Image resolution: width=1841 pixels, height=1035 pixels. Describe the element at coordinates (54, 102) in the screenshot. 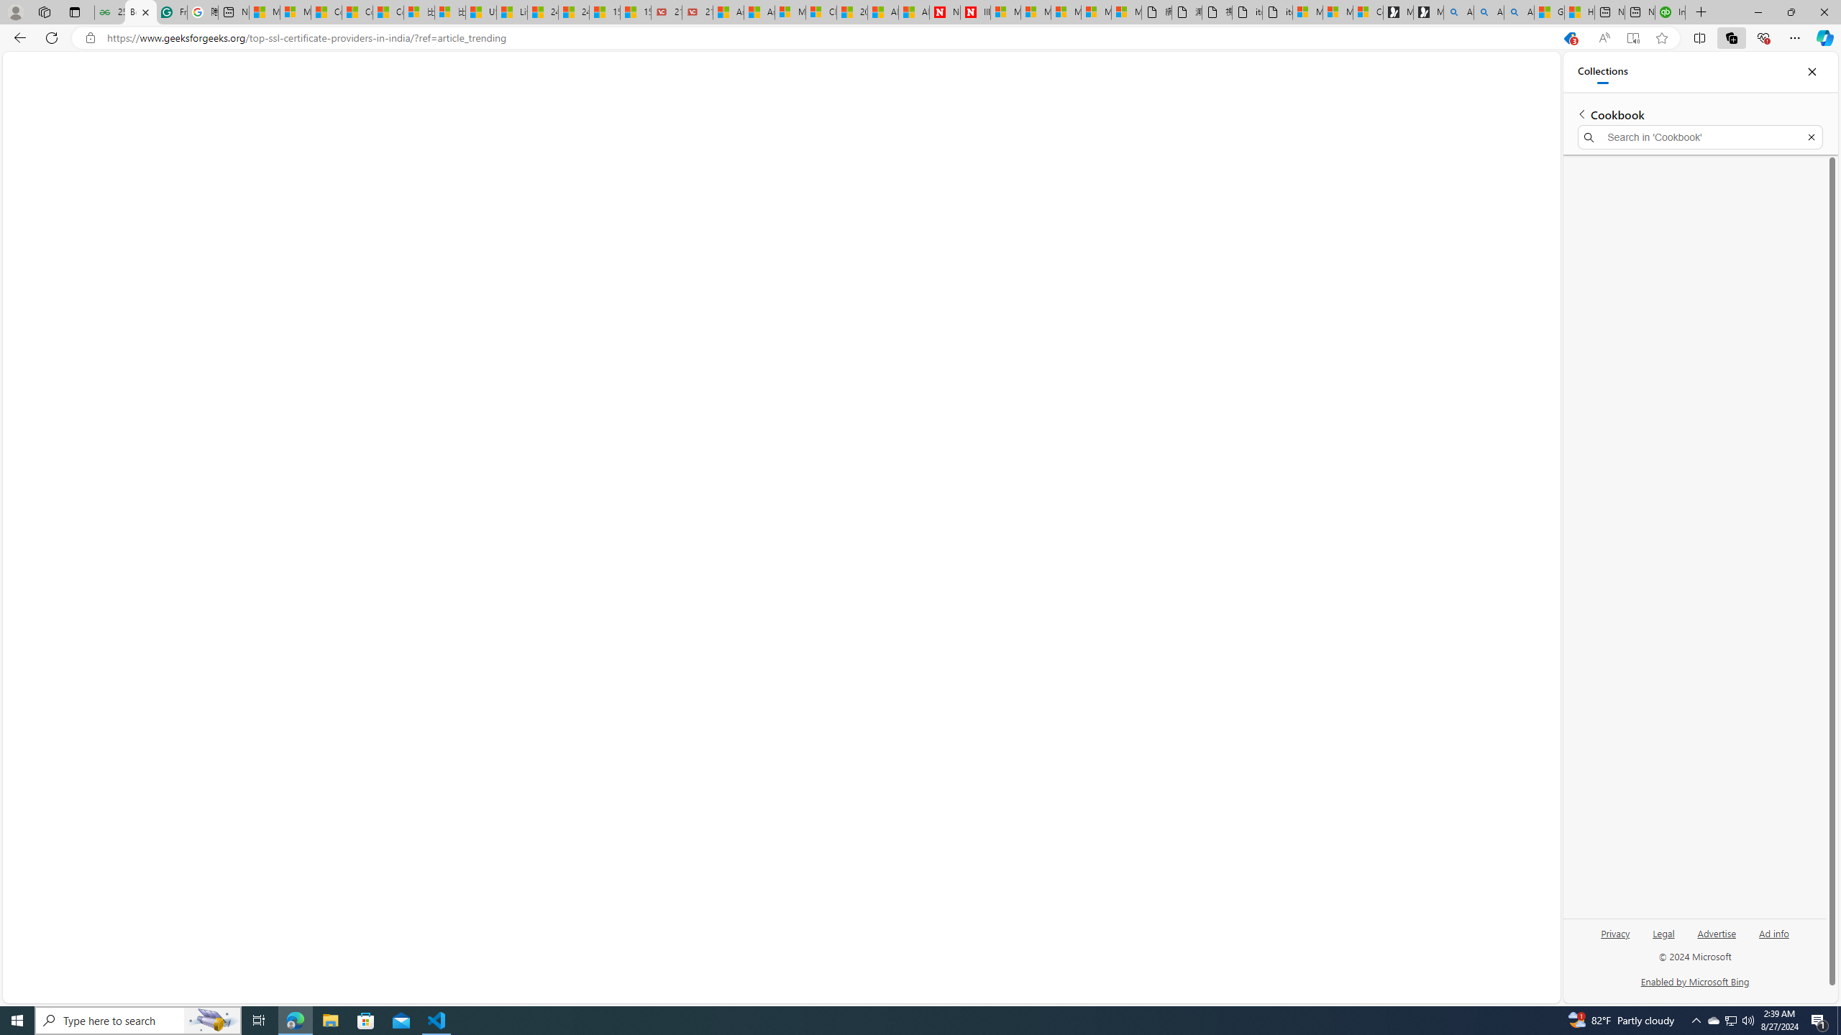

I see `Trending` at that location.